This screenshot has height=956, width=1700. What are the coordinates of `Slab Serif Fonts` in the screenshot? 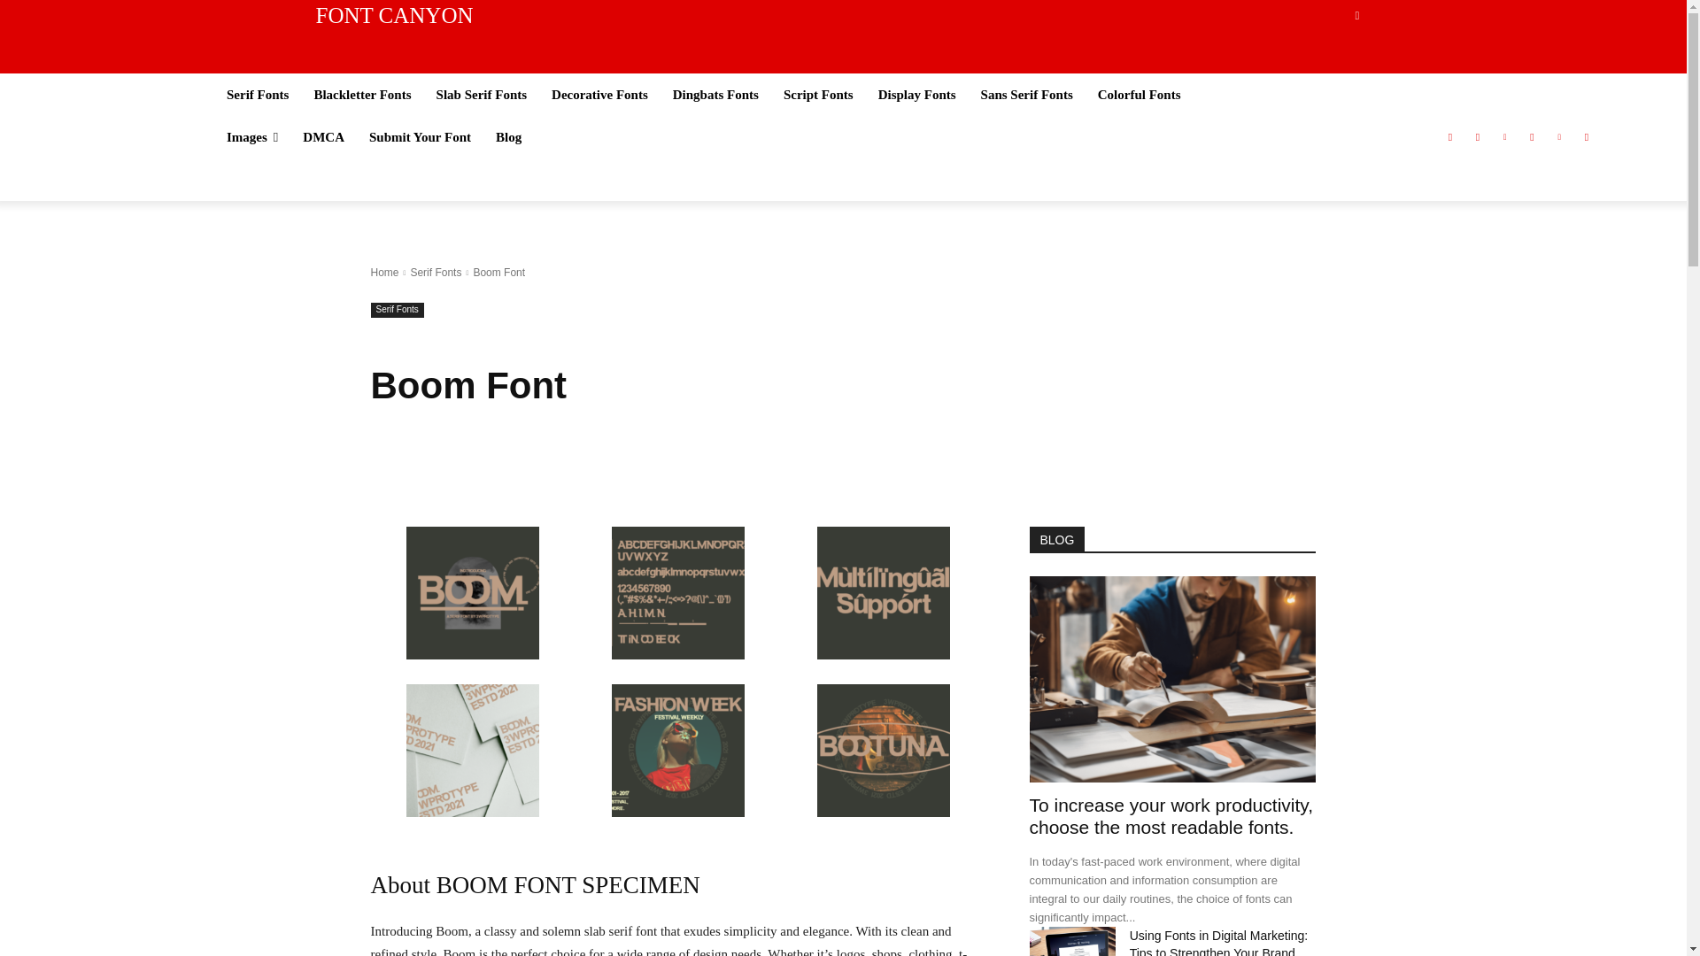 It's located at (482, 94).